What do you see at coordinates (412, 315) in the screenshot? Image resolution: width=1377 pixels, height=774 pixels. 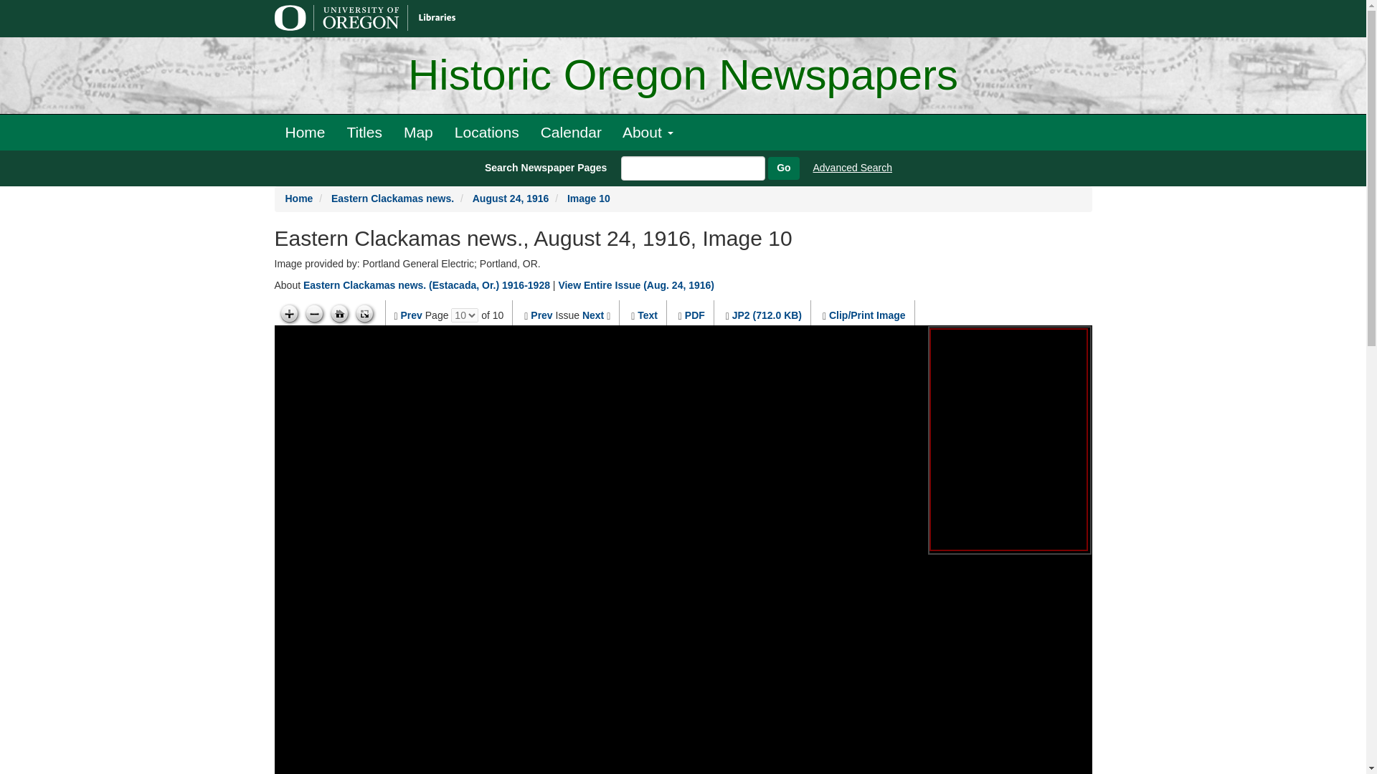 I see `Prev` at bounding box center [412, 315].